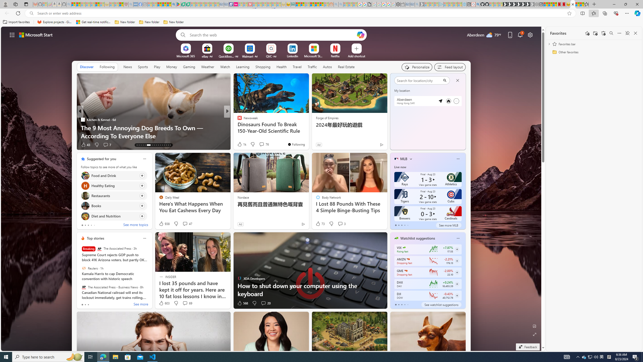  Describe the element at coordinates (99, 249) in the screenshot. I see `The Associated Press` at that location.